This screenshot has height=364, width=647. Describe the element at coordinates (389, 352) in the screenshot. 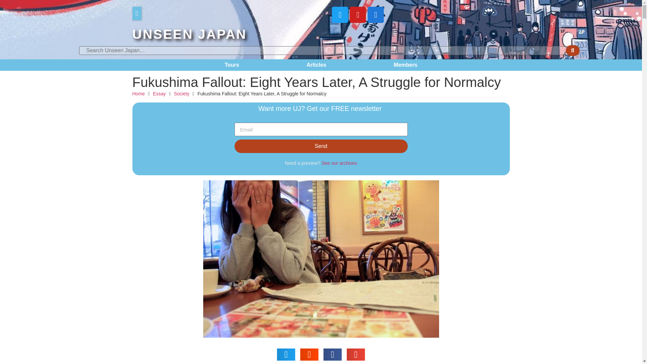

I see `unseenjapan` at that location.